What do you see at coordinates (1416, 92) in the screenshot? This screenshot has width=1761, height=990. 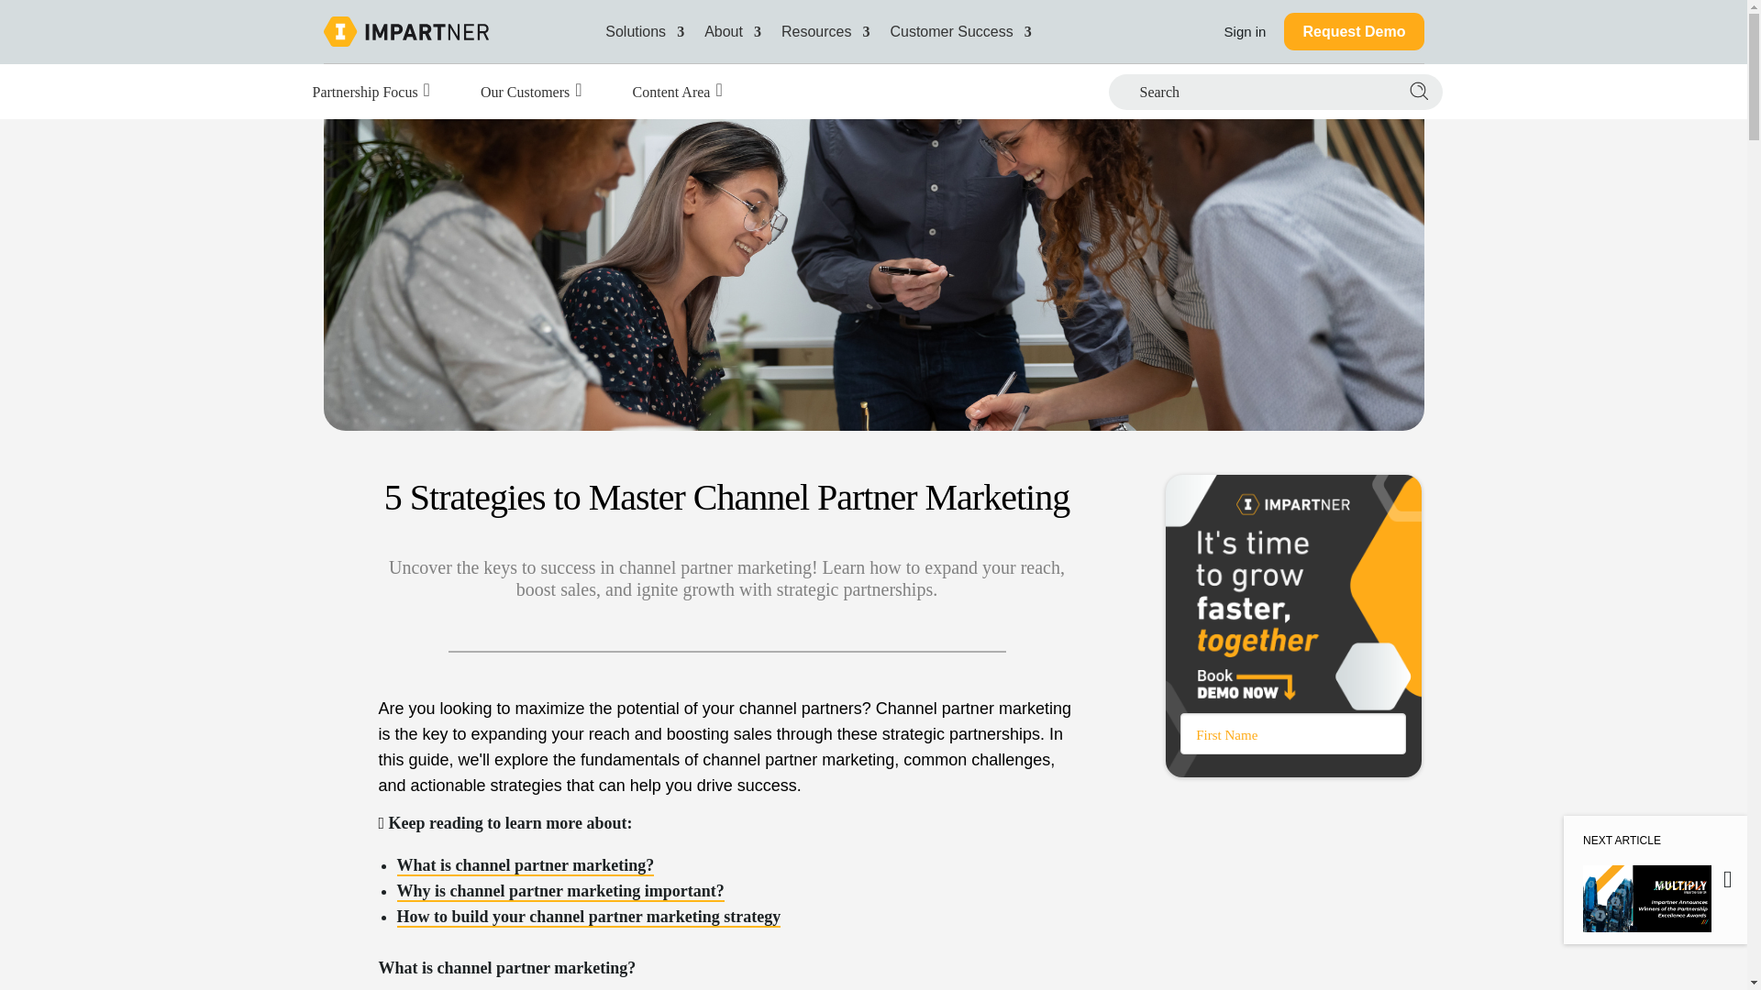 I see `Search sitewide` at bounding box center [1416, 92].